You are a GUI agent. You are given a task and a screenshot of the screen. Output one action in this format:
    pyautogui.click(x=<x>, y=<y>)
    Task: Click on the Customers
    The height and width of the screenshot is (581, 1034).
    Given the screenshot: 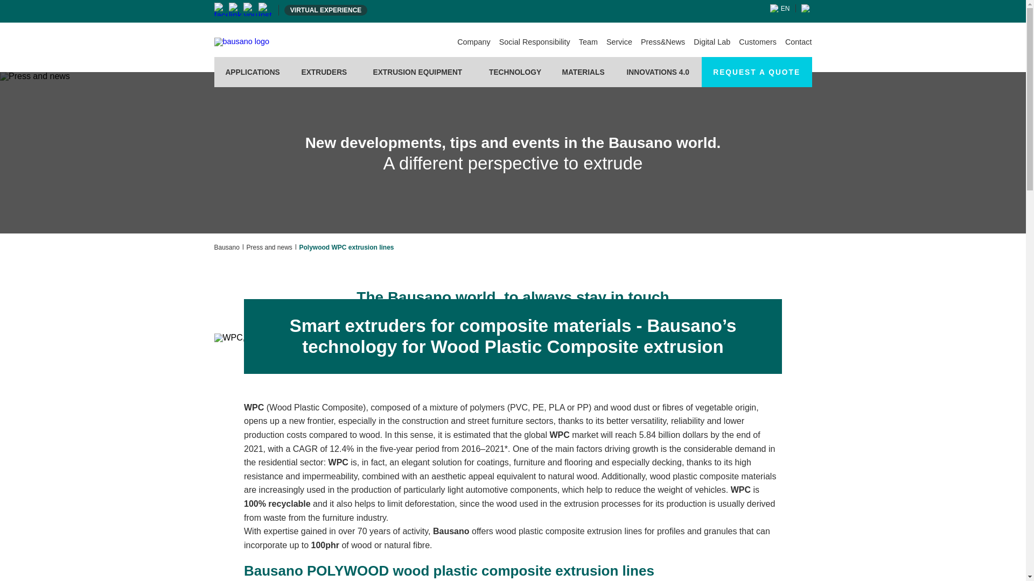 What is the action you would take?
    pyautogui.click(x=757, y=42)
    